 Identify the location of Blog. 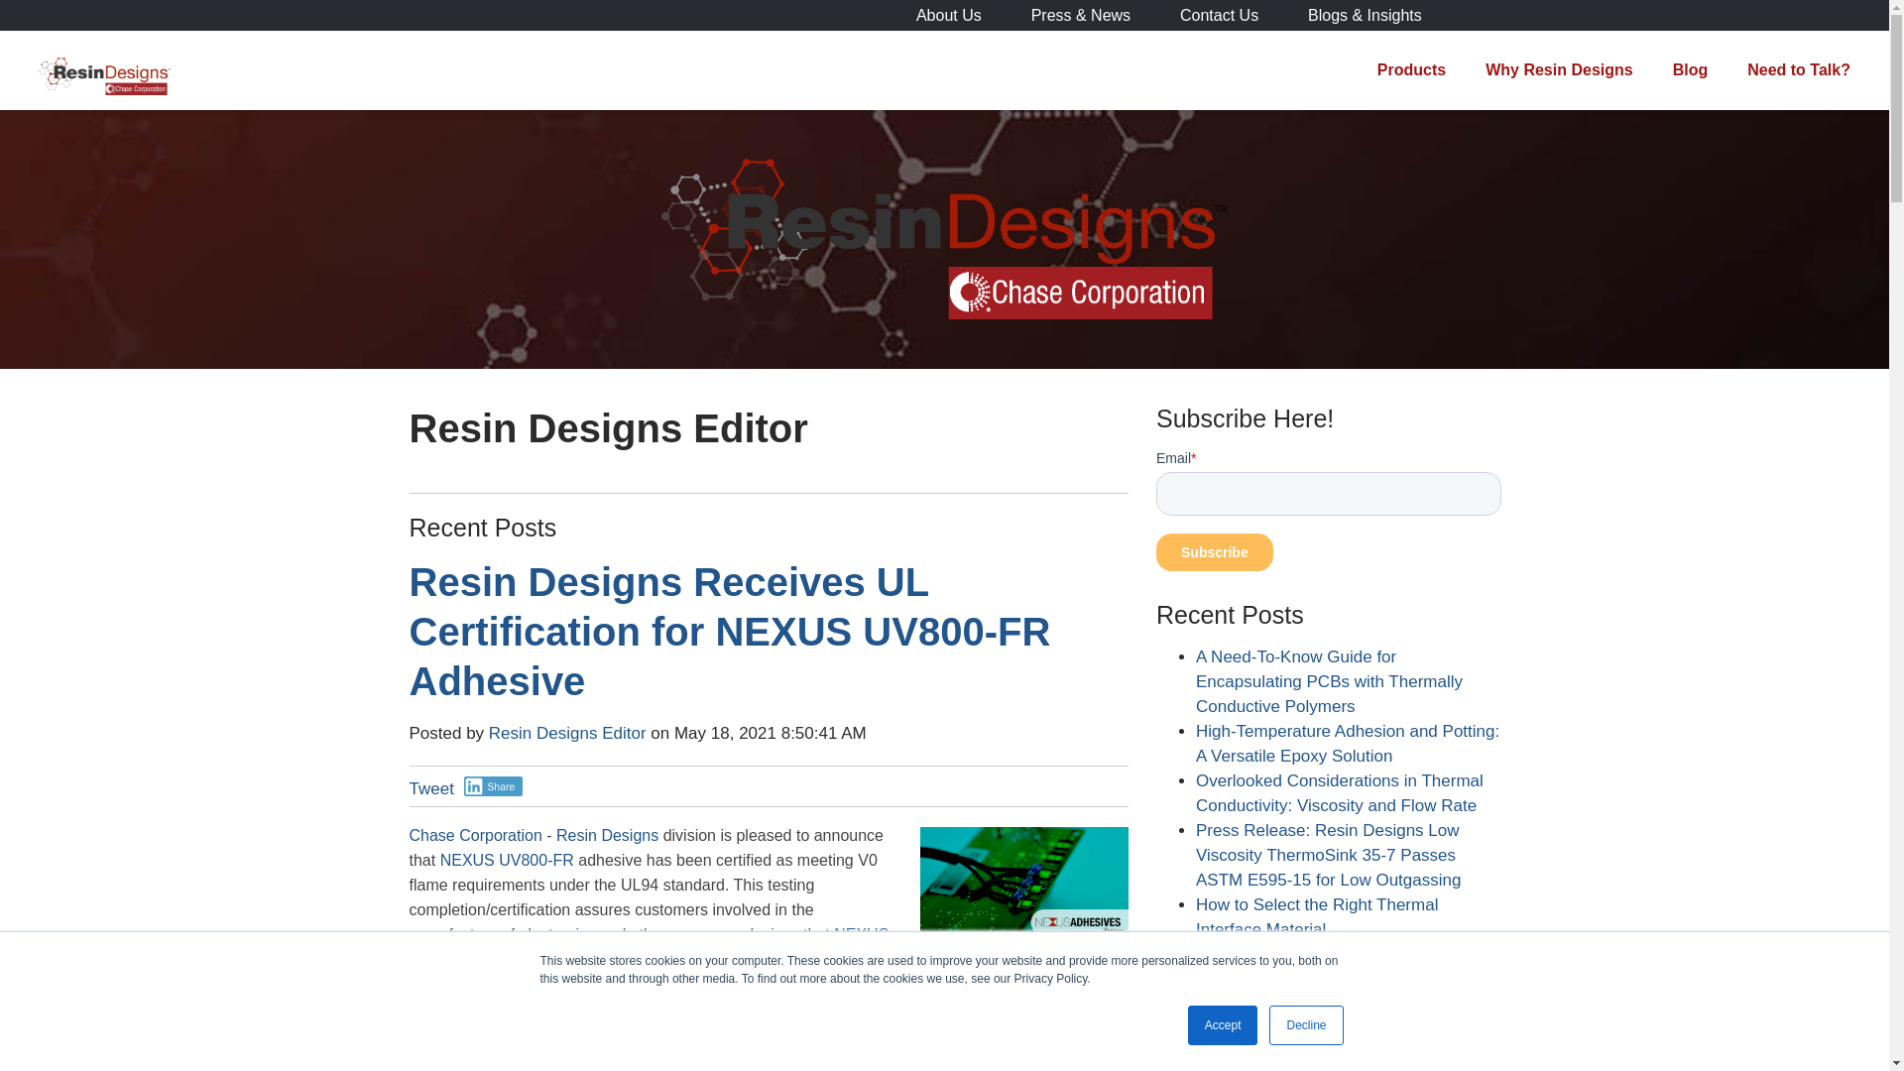
(1690, 70).